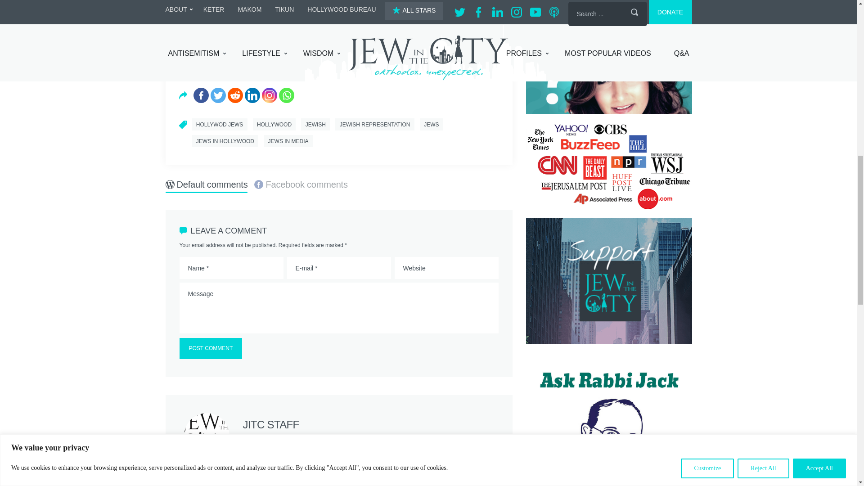 Image resolution: width=864 pixels, height=486 pixels. What do you see at coordinates (218, 95) in the screenshot?
I see `Twitter` at bounding box center [218, 95].